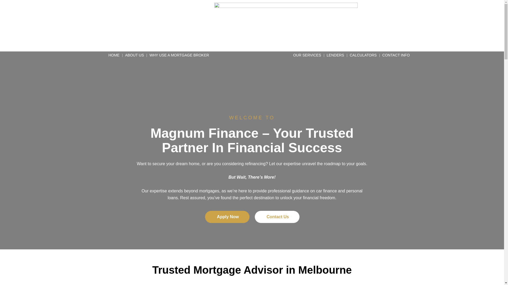 The image size is (508, 285). Describe the element at coordinates (227, 217) in the screenshot. I see `Apply Now` at that location.